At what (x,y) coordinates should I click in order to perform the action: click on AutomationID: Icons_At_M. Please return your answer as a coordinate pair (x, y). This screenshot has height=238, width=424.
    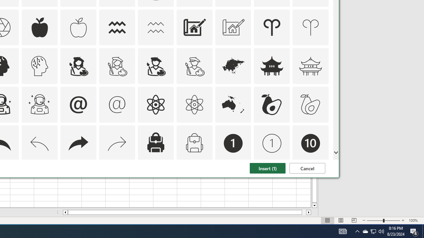
    Looking at the image, I should click on (117, 104).